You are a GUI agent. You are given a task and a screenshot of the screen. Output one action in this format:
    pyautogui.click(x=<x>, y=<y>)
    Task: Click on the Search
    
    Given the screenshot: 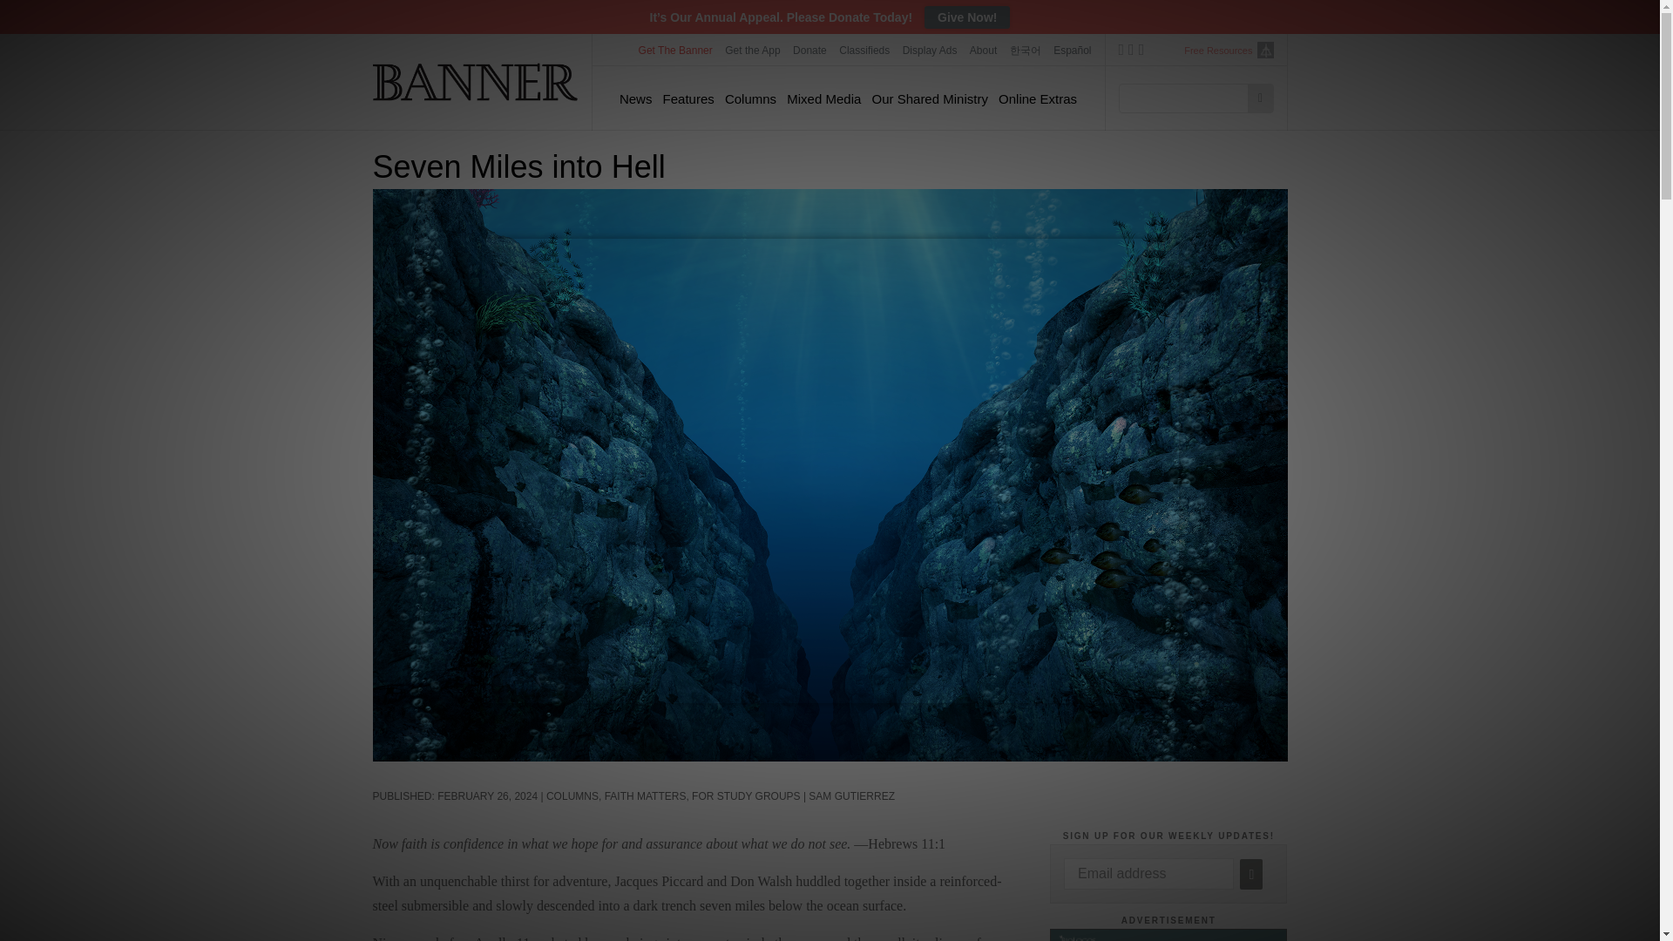 What is the action you would take?
    pyautogui.click(x=1260, y=98)
    